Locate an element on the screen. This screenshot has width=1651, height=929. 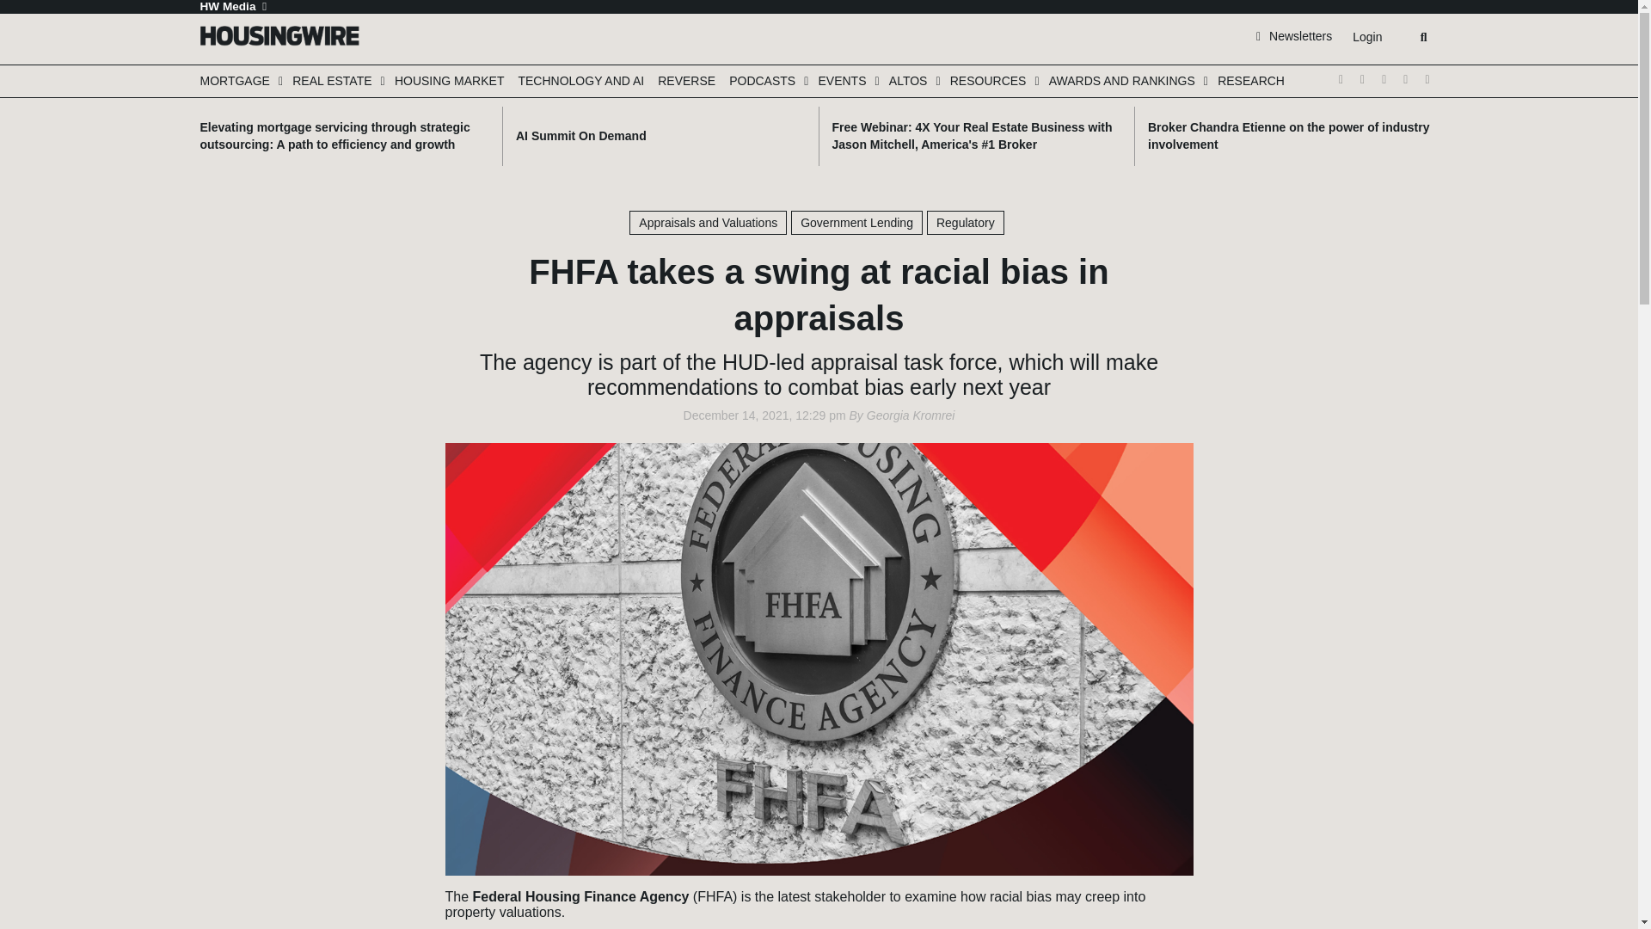
Posts by Georgia Kromrei is located at coordinates (911, 415).